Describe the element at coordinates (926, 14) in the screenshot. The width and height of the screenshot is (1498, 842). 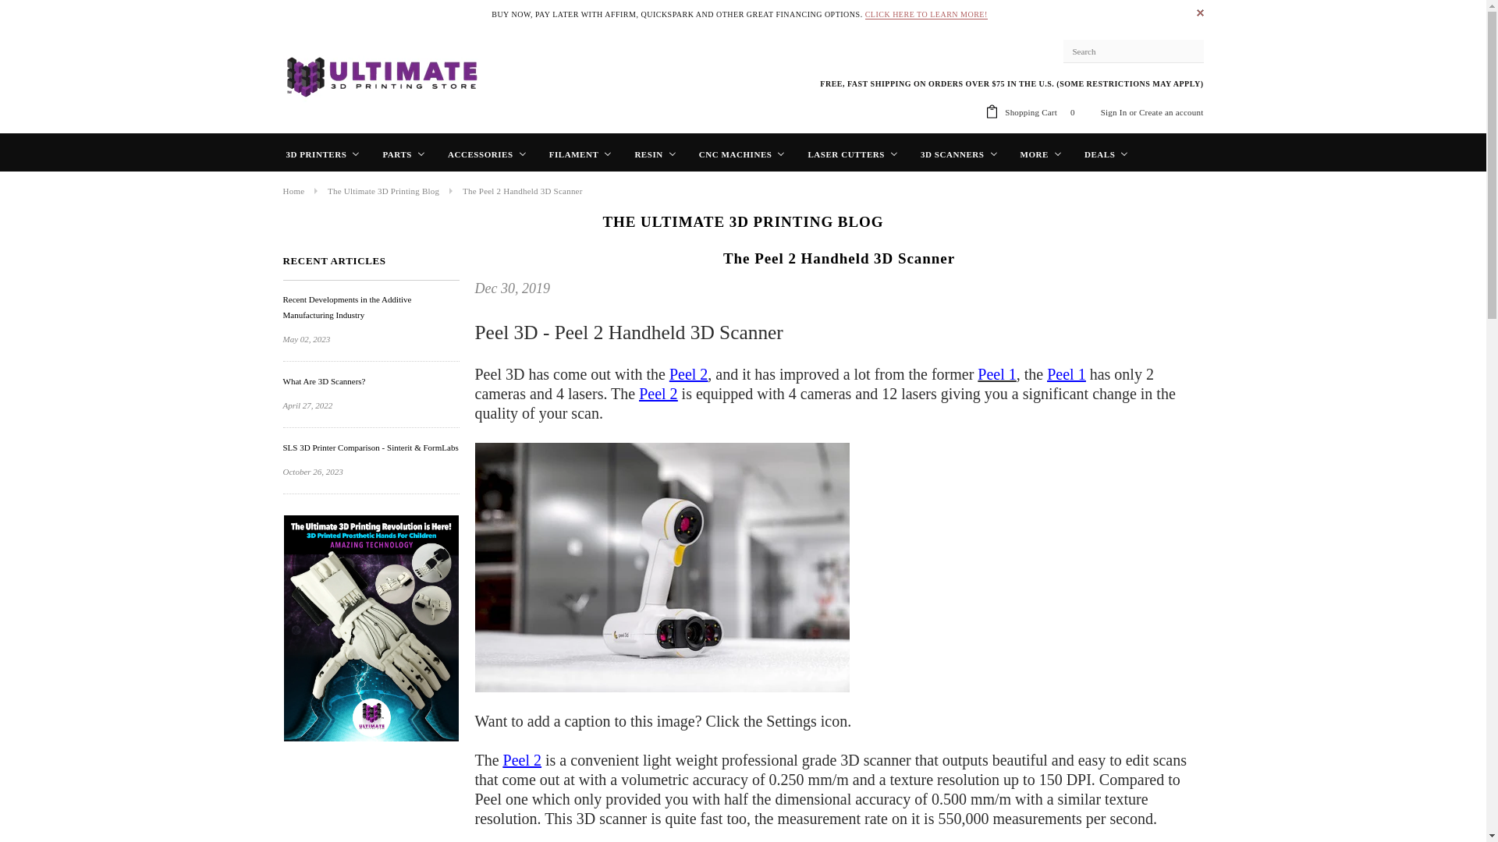
I see `CLICK HERE TO LEARN MORE!` at that location.